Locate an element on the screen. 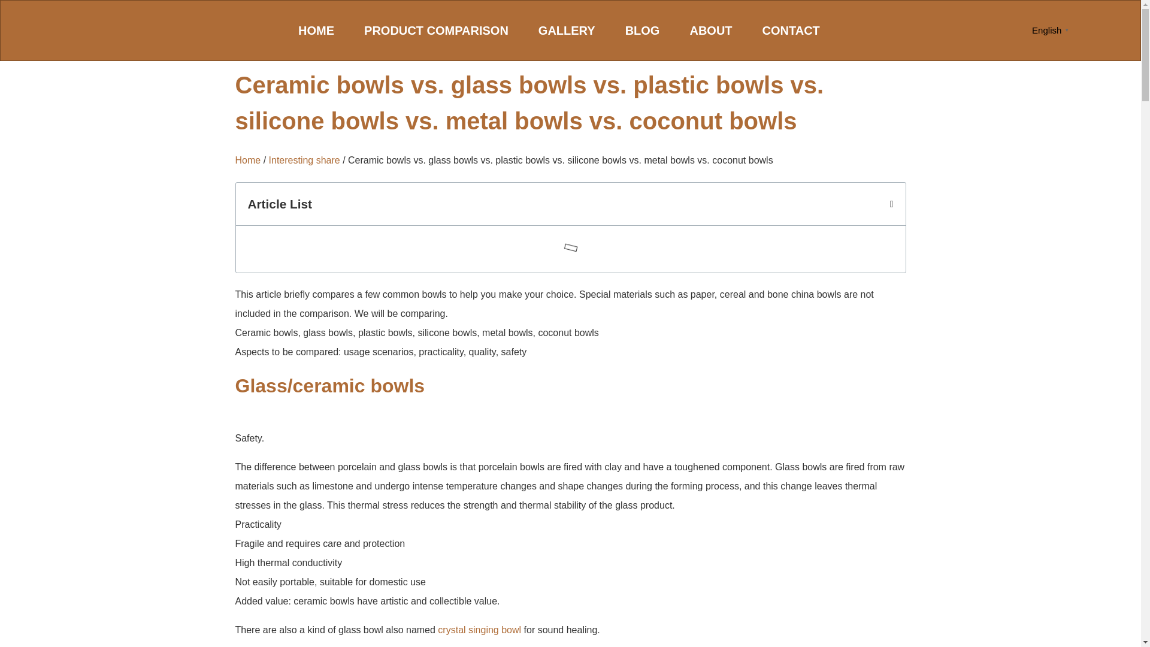  HOME is located at coordinates (316, 30).